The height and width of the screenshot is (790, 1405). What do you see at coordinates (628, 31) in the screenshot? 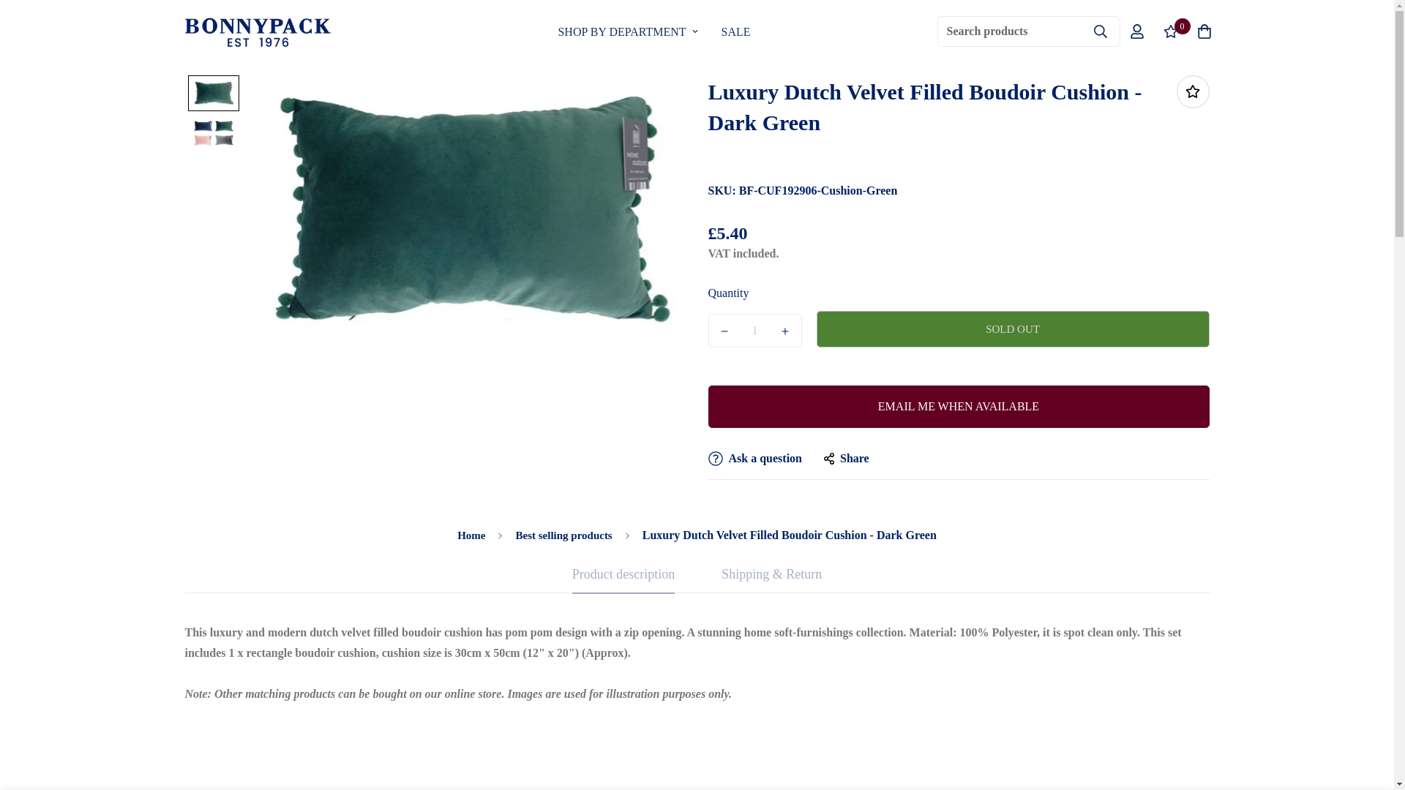
I see `SHOP BY DEPARTMENT` at bounding box center [628, 31].